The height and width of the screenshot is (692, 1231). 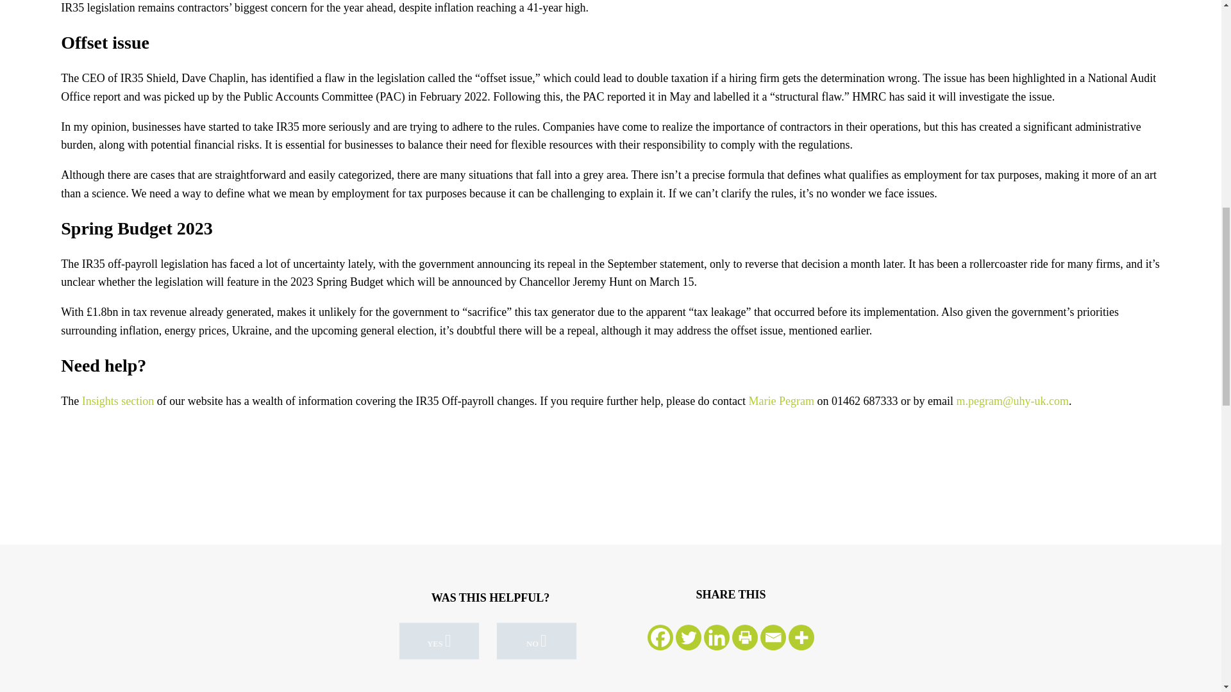 What do you see at coordinates (745, 638) in the screenshot?
I see `Print` at bounding box center [745, 638].